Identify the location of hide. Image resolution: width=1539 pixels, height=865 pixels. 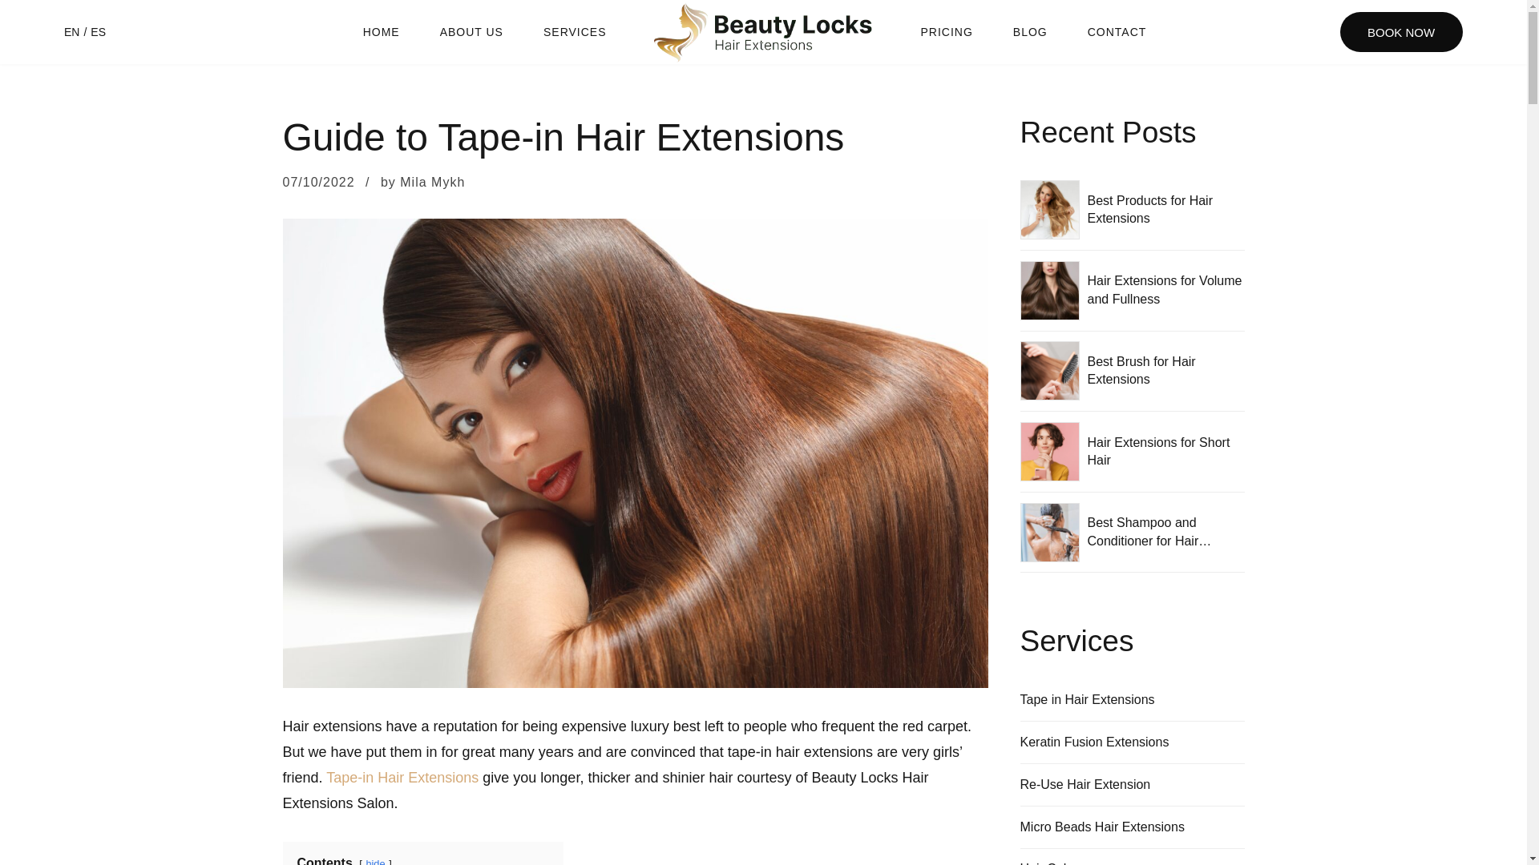
(375, 862).